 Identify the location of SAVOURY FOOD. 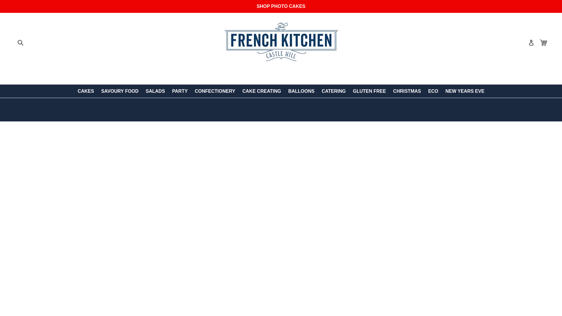
(120, 91).